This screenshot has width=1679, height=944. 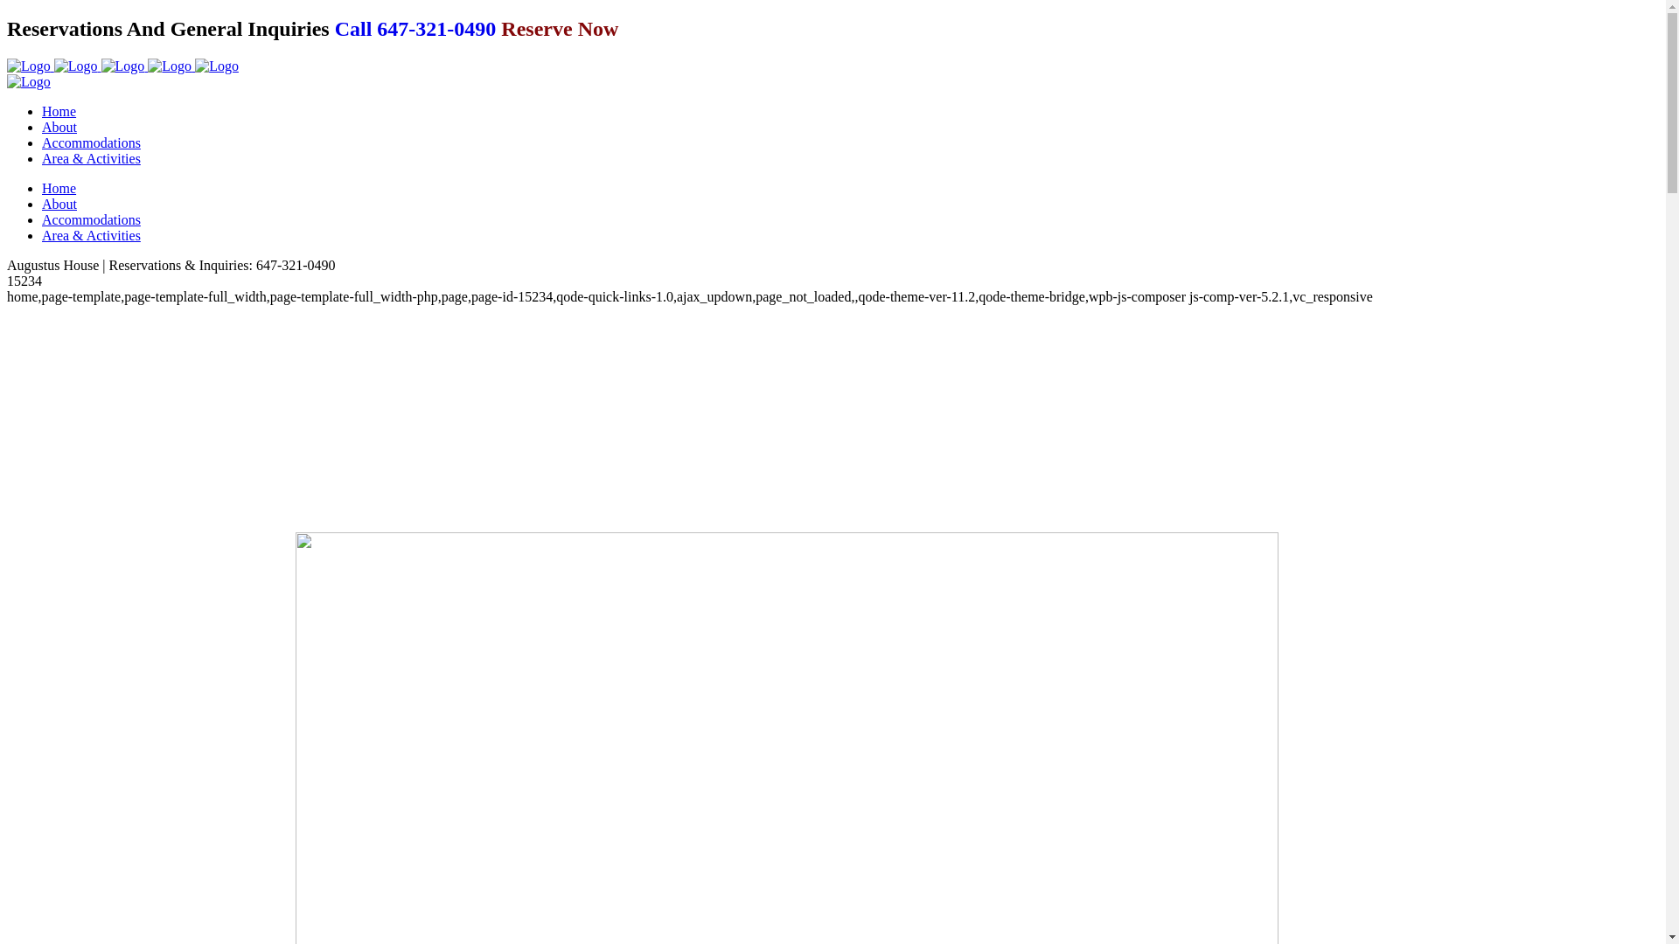 I want to click on Home, so click(x=59, y=189).